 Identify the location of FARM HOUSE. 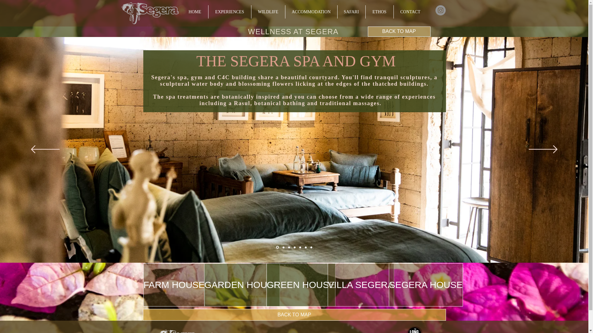
(174, 285).